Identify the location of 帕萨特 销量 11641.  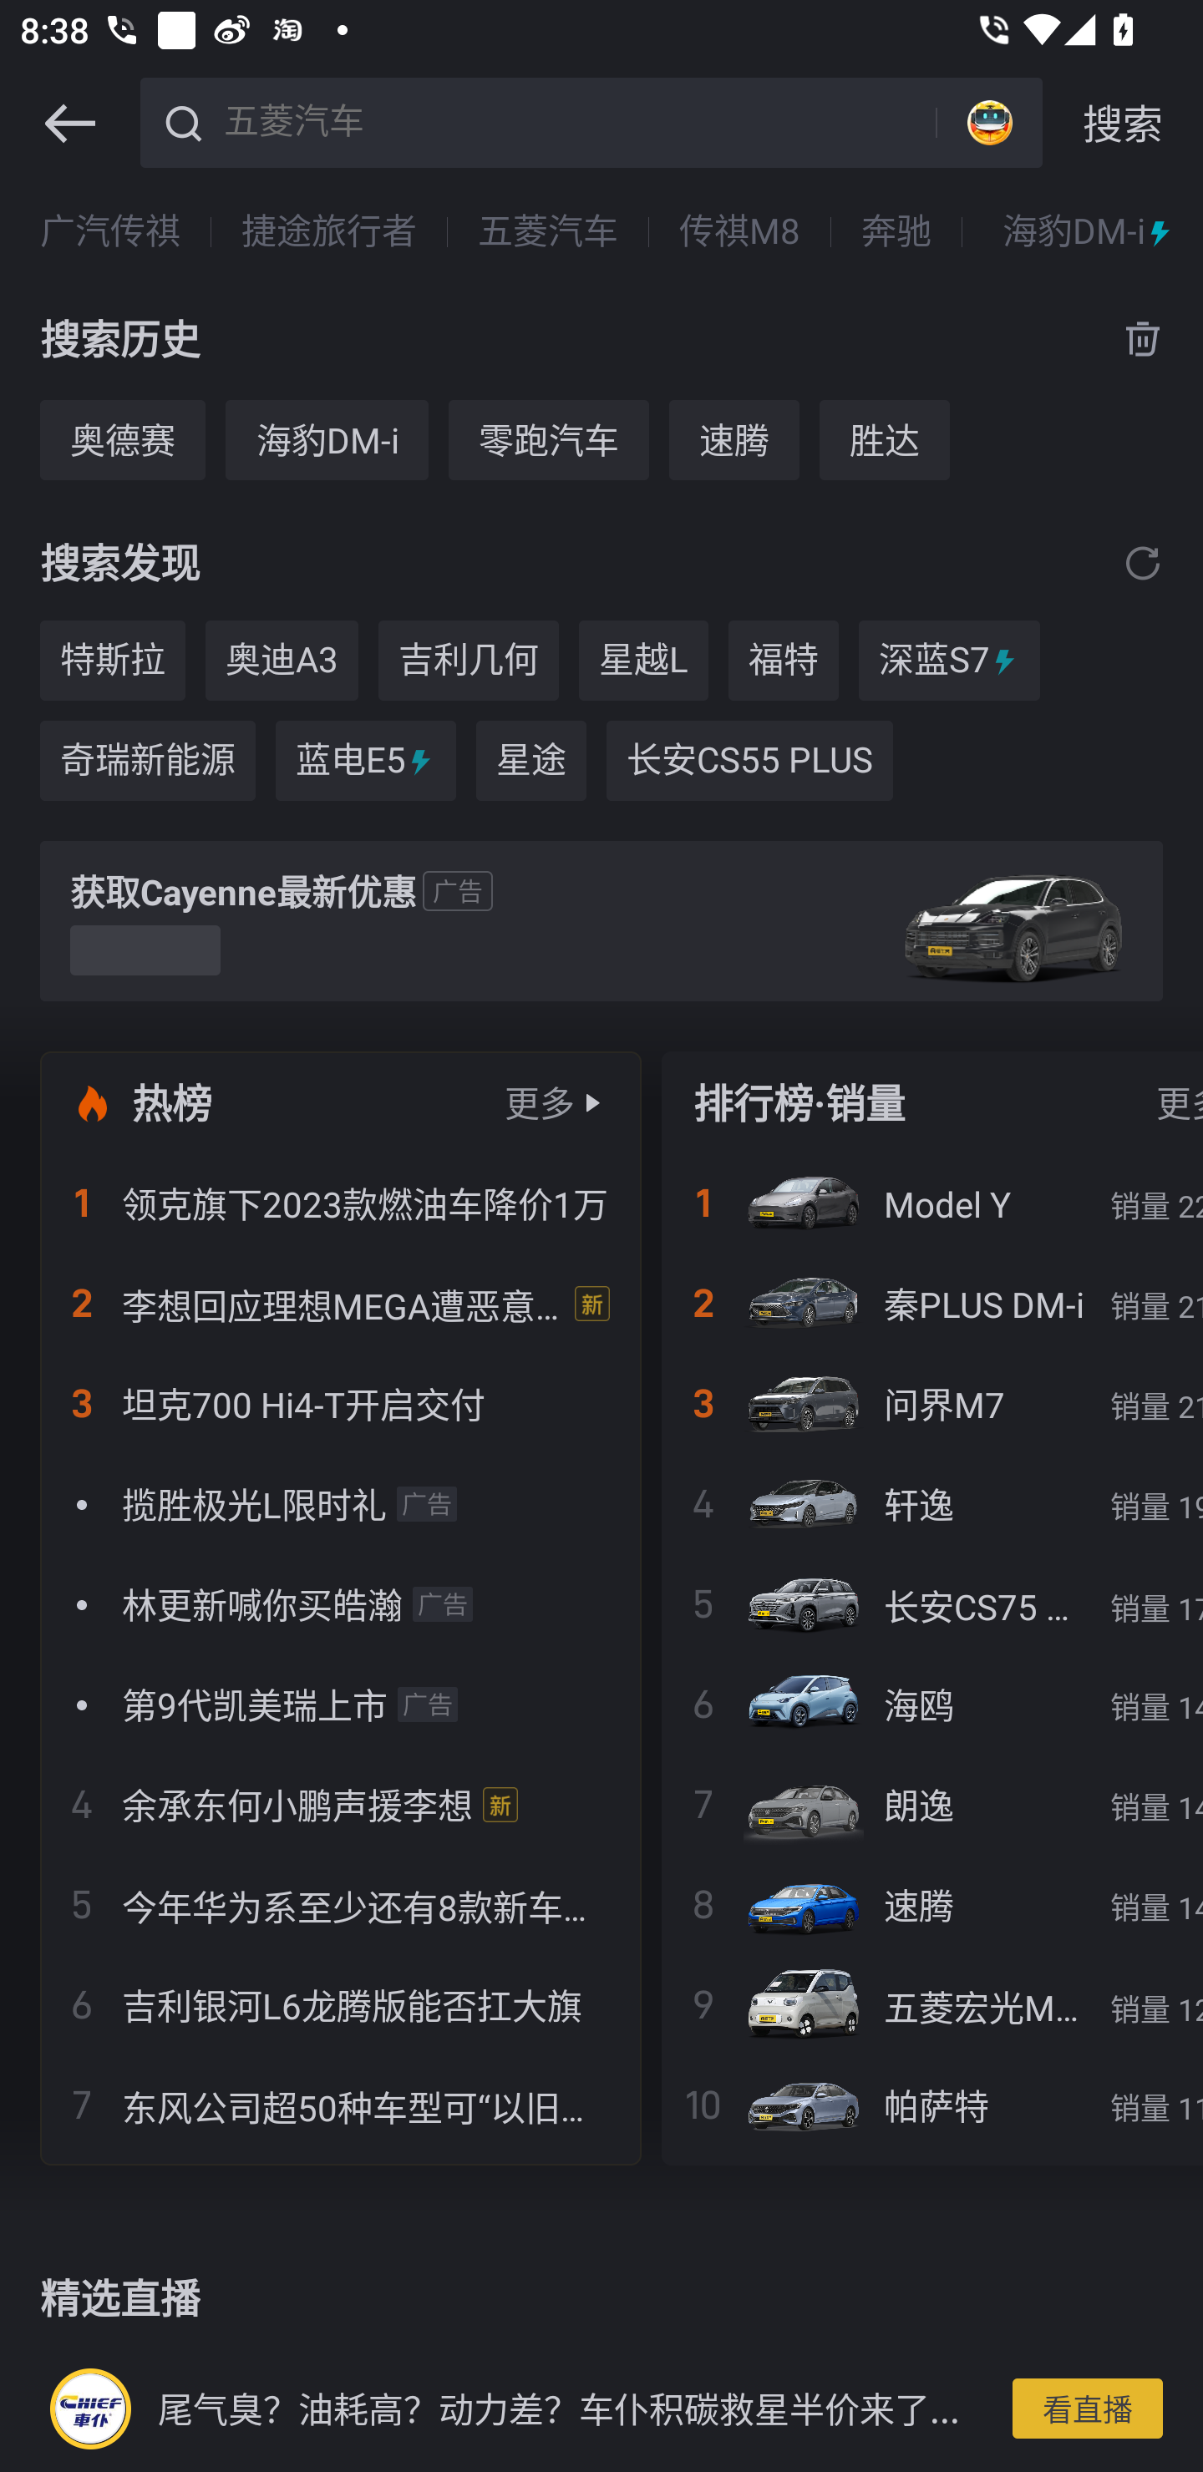
(932, 2105).